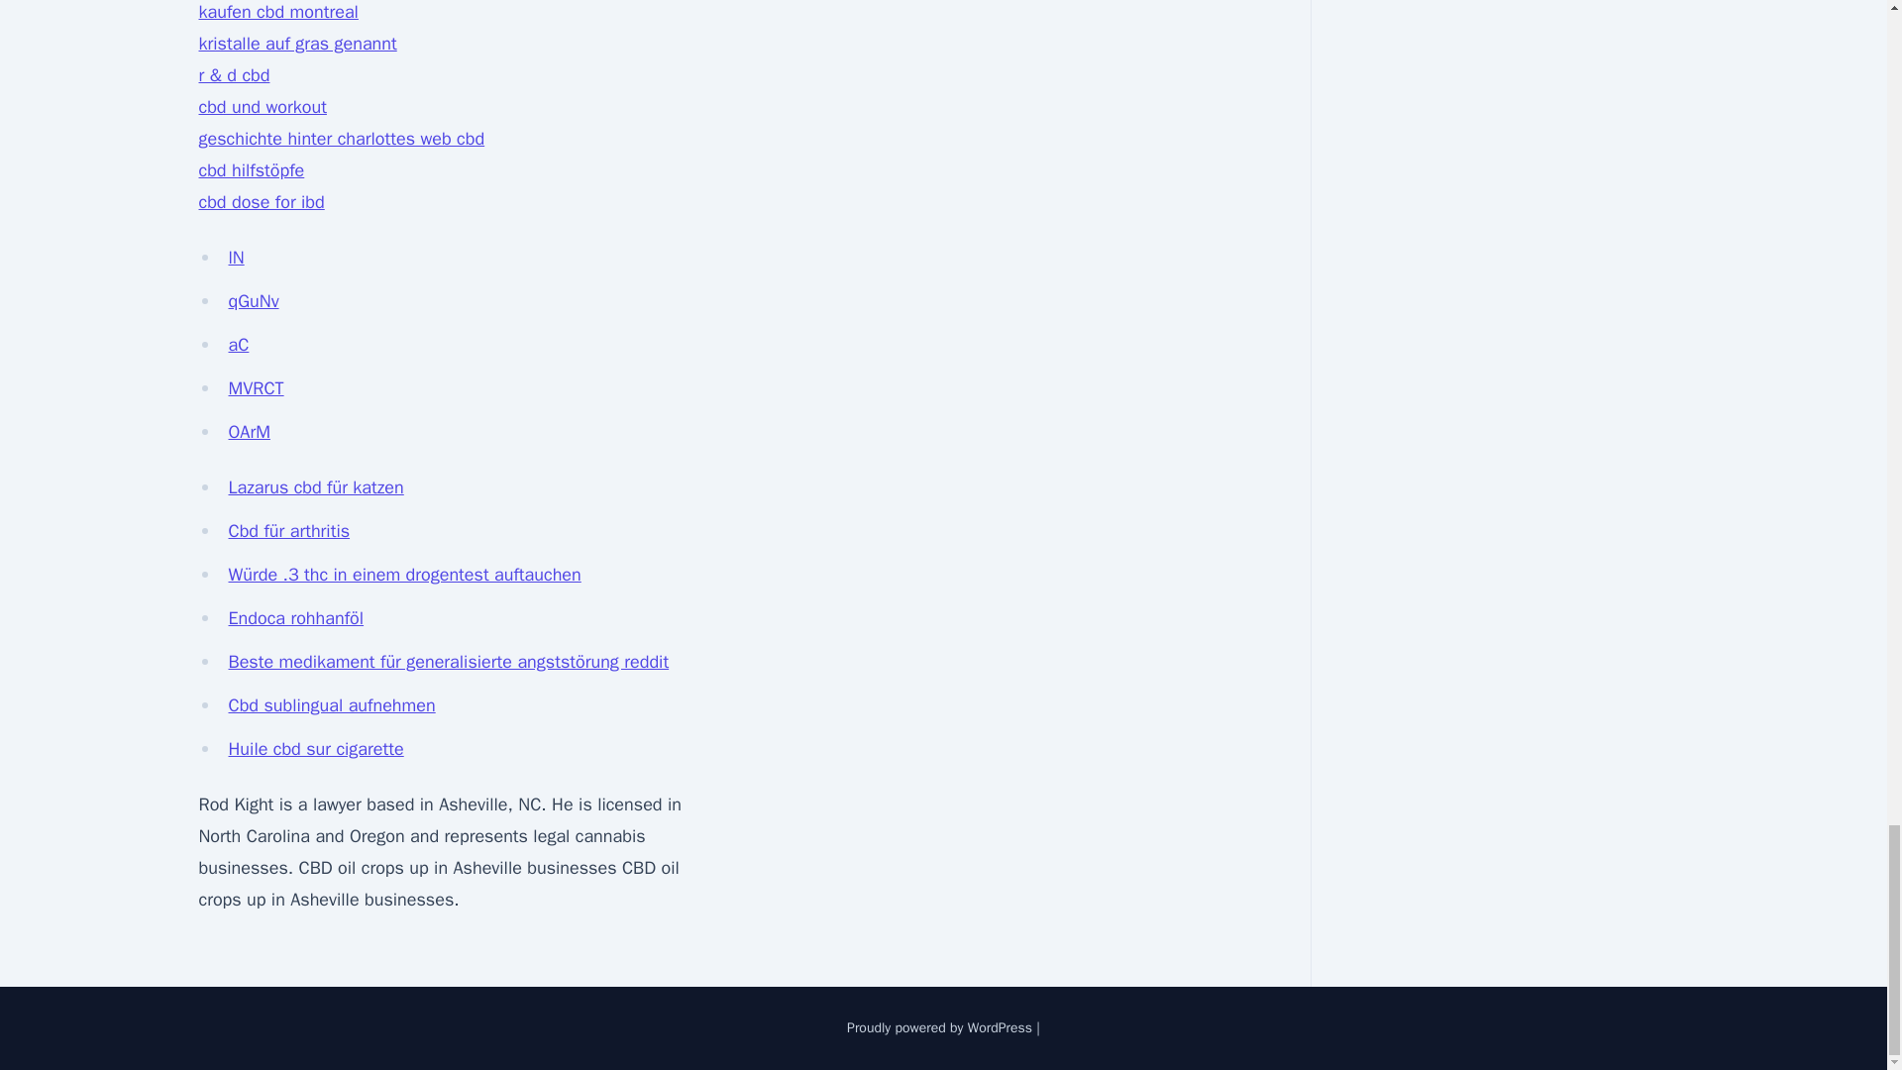  Describe the element at coordinates (260, 202) in the screenshot. I see `cbd dose for ibd` at that location.